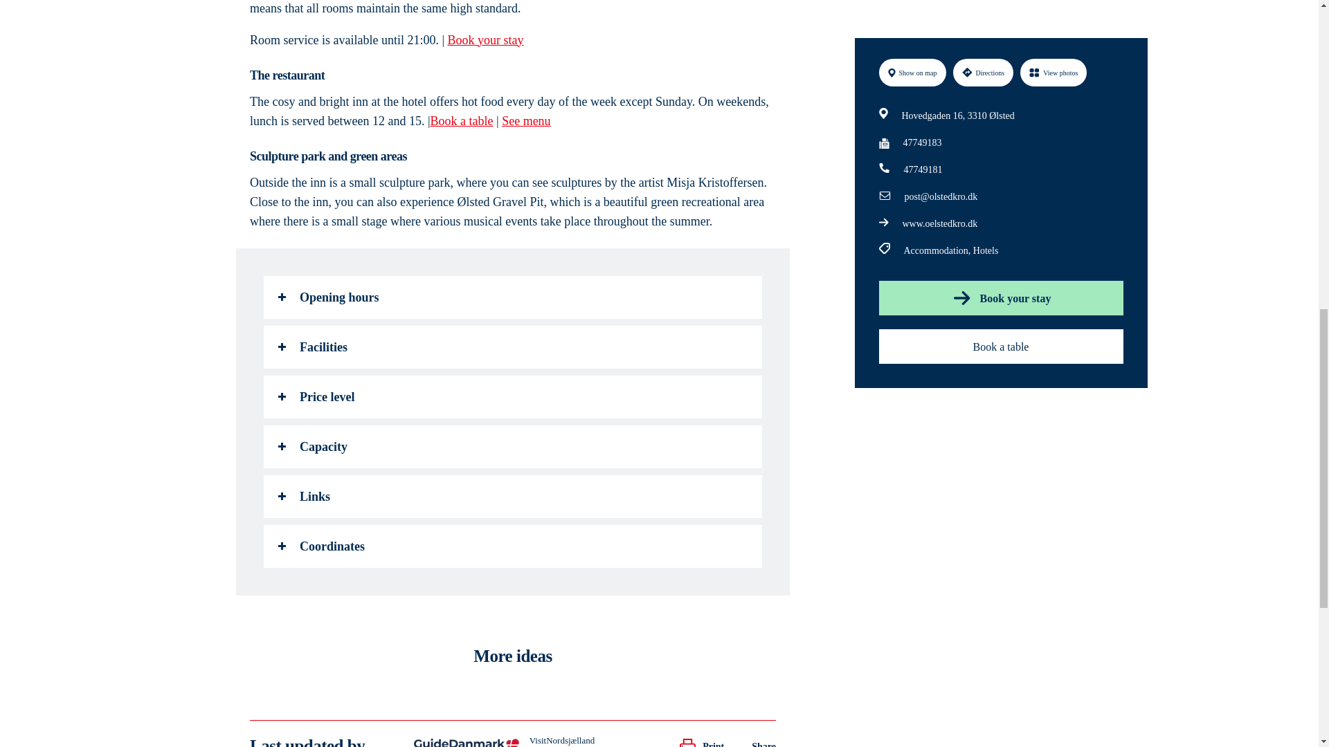  What do you see at coordinates (512, 397) in the screenshot?
I see `Price level` at bounding box center [512, 397].